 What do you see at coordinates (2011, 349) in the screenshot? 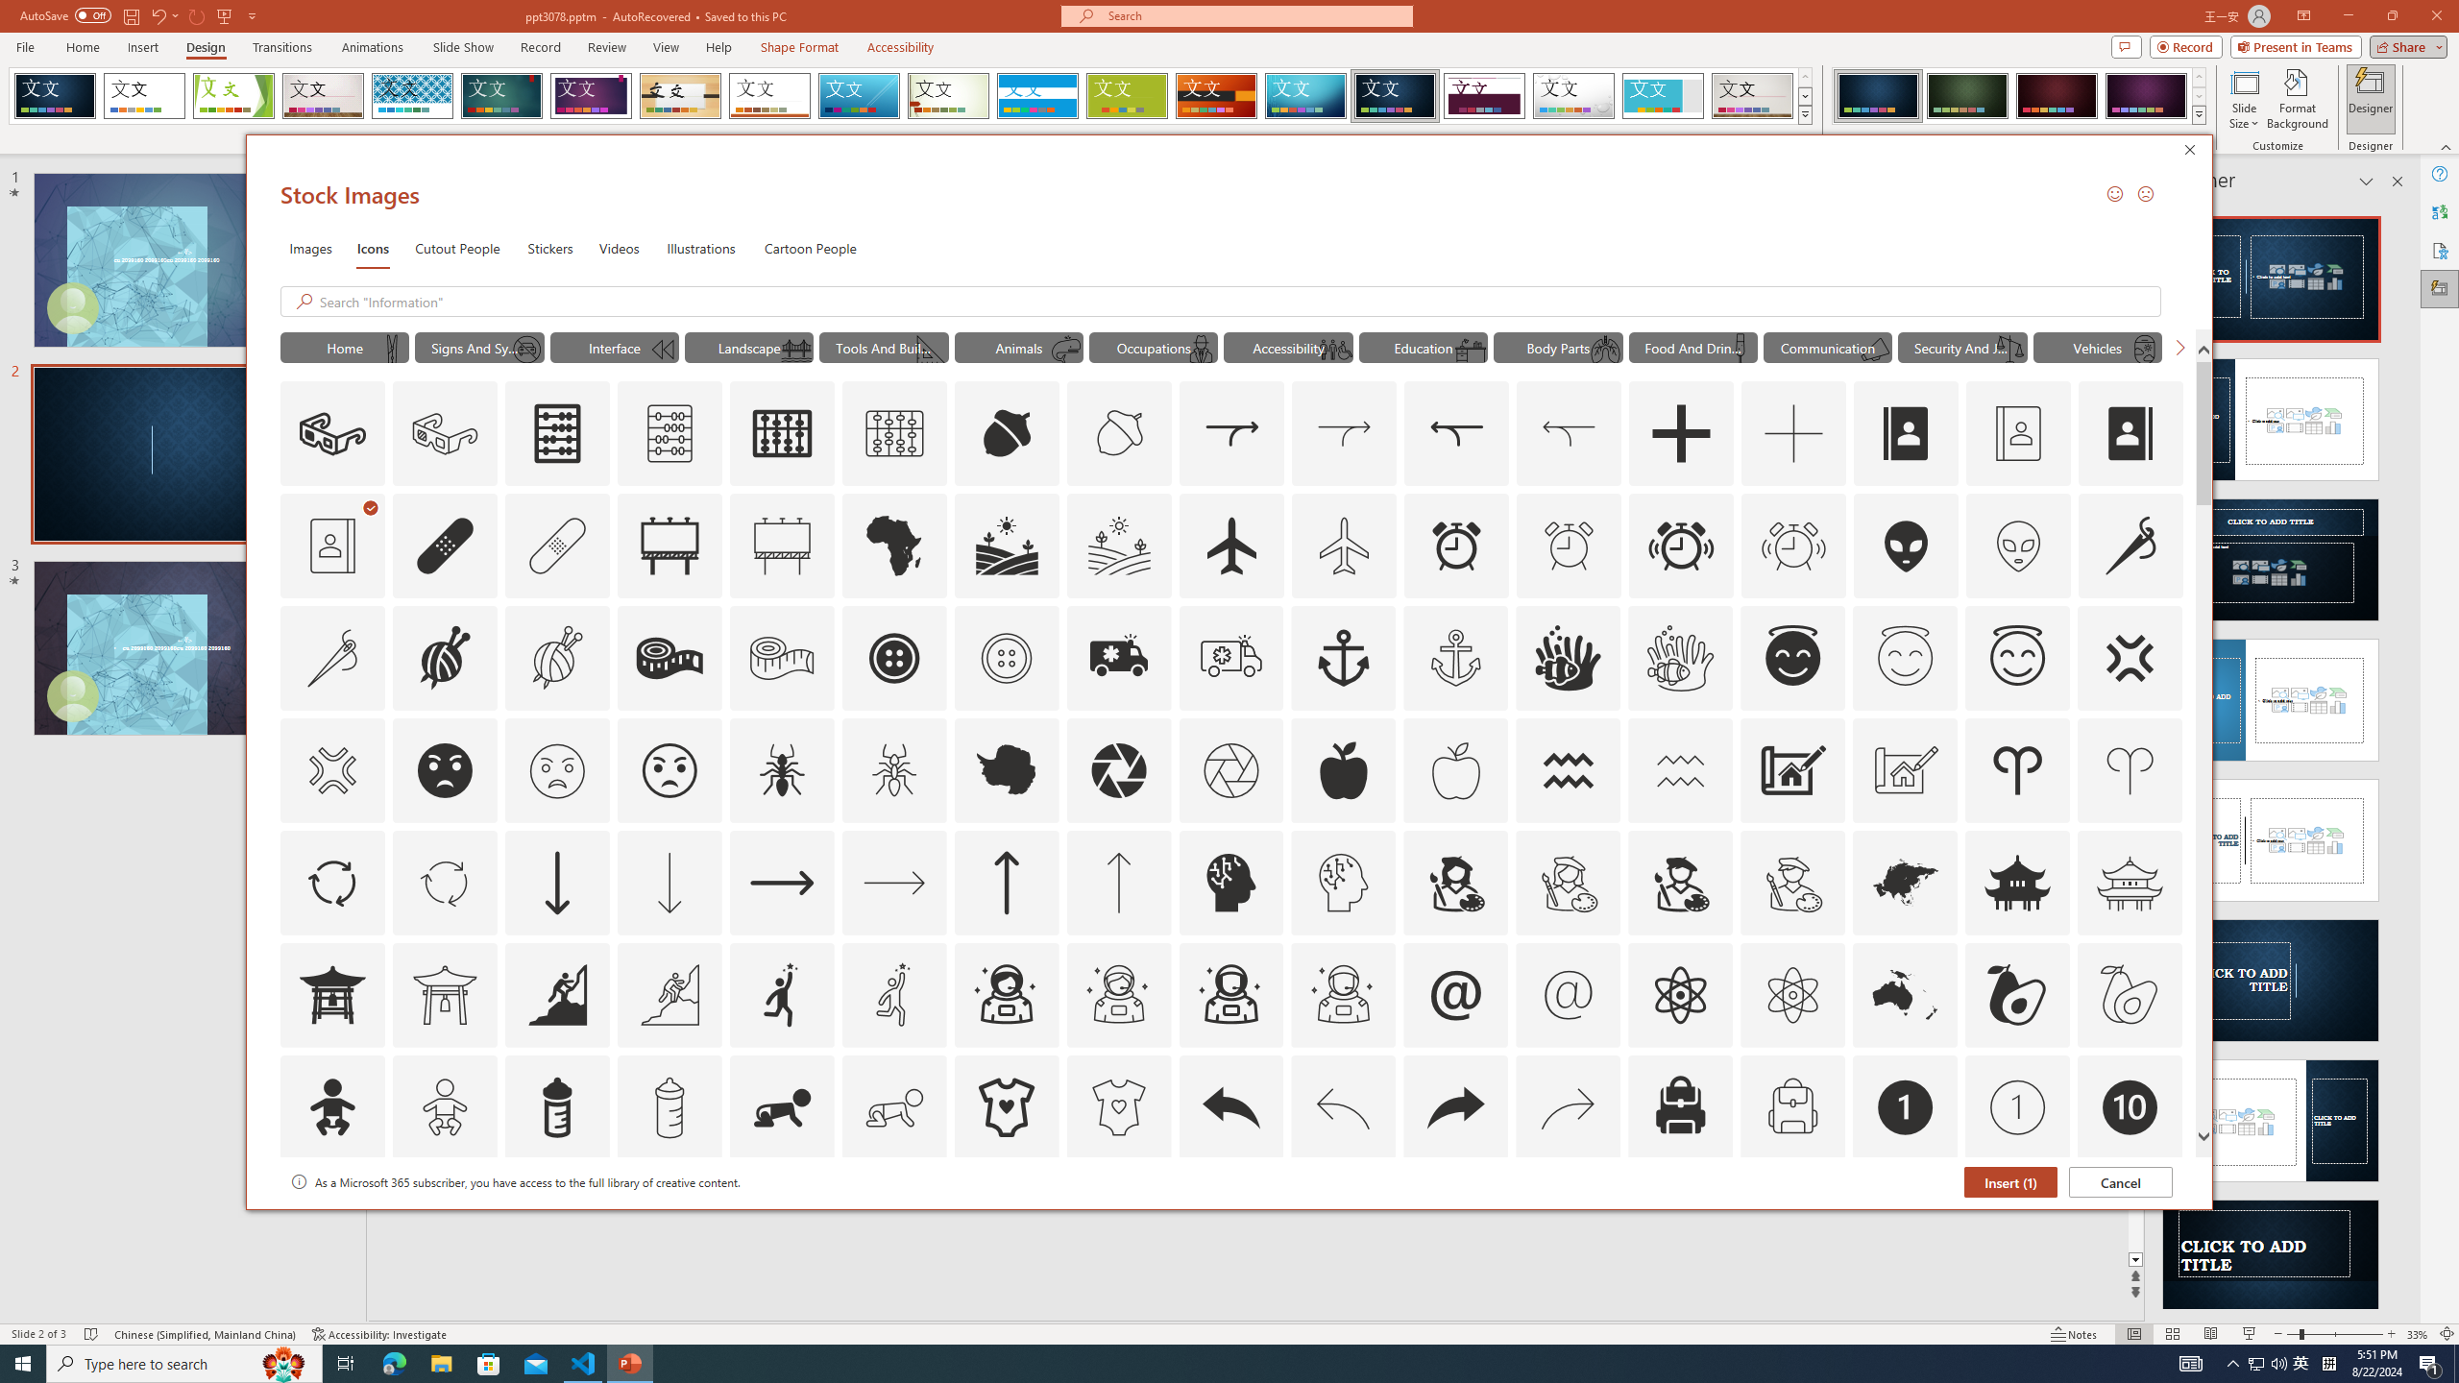
I see `AutomationID: Icons_WeightsUneven1_M` at bounding box center [2011, 349].